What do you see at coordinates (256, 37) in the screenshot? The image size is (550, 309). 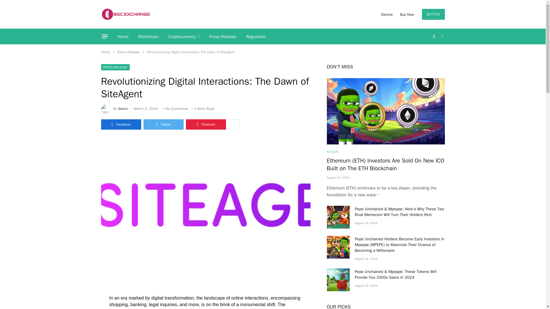 I see `Regulation` at bounding box center [256, 37].